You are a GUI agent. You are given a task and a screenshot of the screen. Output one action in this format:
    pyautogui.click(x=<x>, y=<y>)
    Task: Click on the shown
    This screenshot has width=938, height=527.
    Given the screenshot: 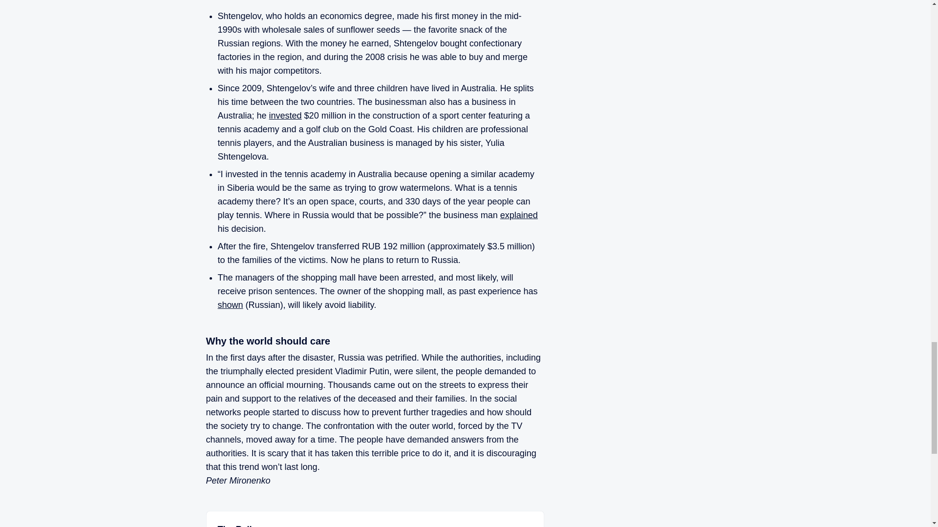 What is the action you would take?
    pyautogui.click(x=230, y=304)
    